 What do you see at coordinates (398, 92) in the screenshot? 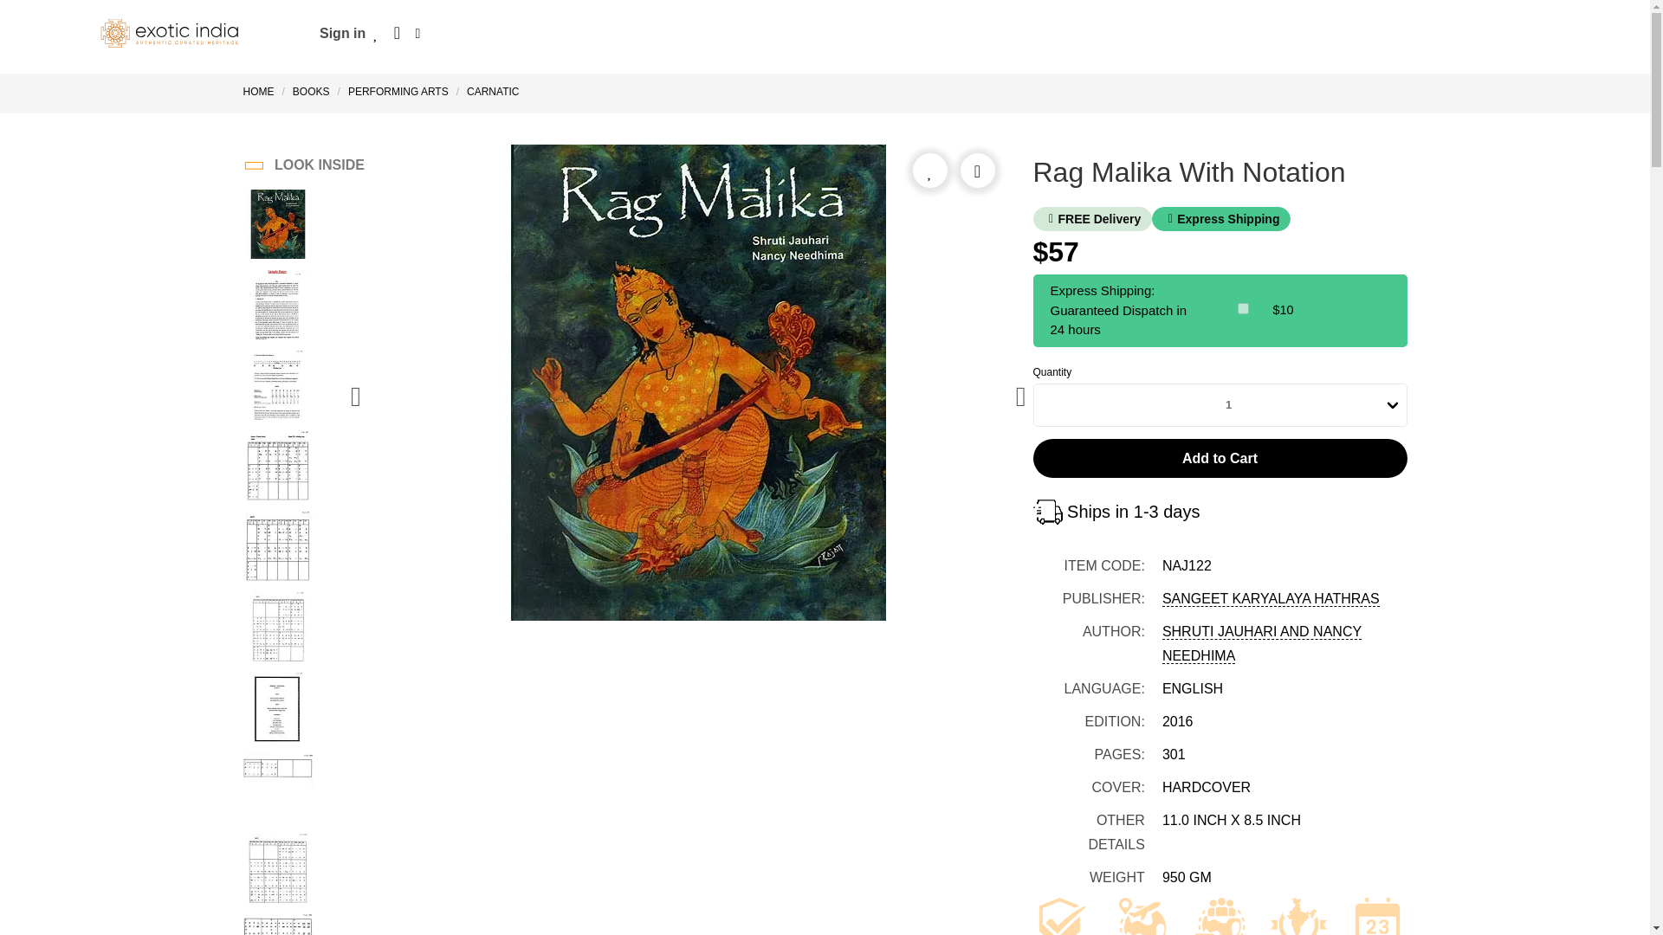
I see `Performing Arts` at bounding box center [398, 92].